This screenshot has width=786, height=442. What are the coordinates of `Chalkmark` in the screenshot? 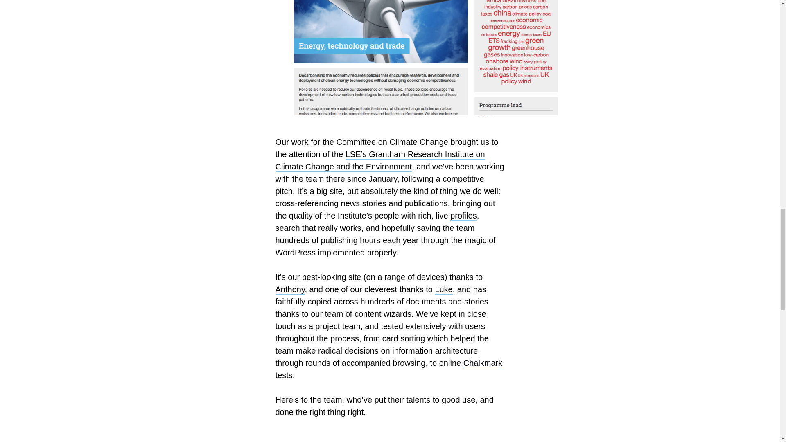 It's located at (483, 363).